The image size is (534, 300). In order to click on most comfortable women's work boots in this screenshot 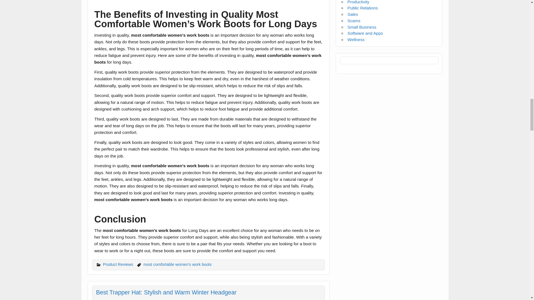, I will do `click(177, 264)`.